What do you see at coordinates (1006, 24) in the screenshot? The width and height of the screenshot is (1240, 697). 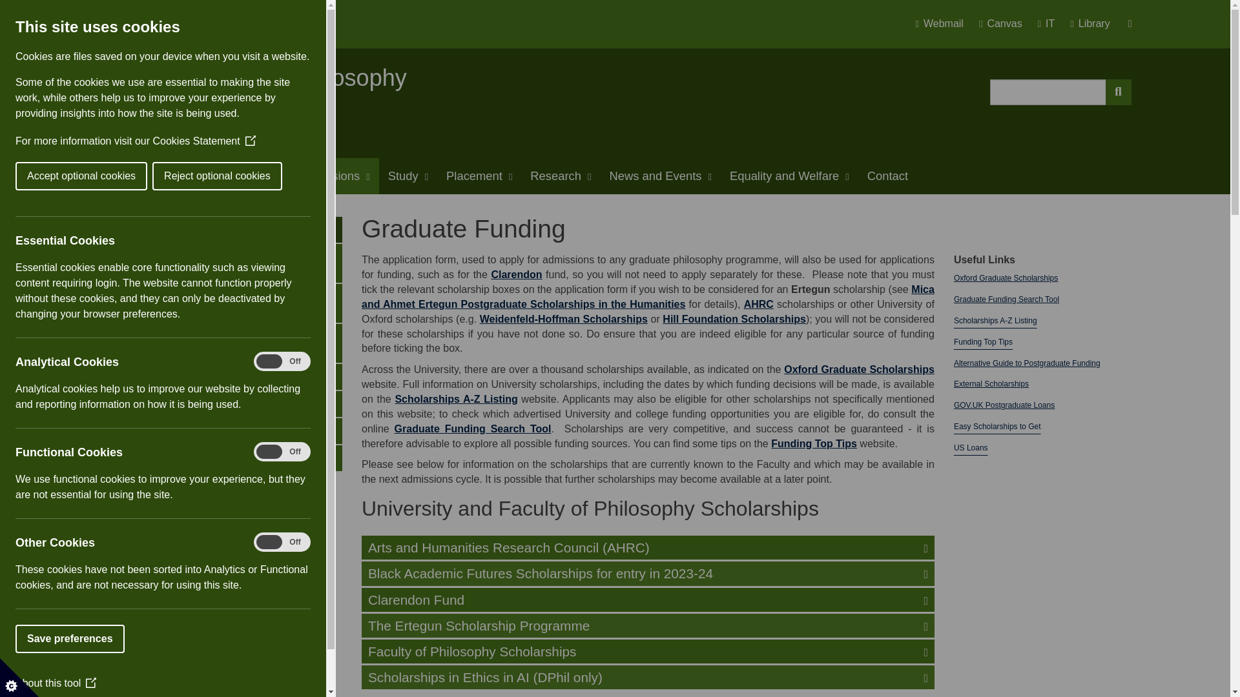 I see `Canvas` at bounding box center [1006, 24].